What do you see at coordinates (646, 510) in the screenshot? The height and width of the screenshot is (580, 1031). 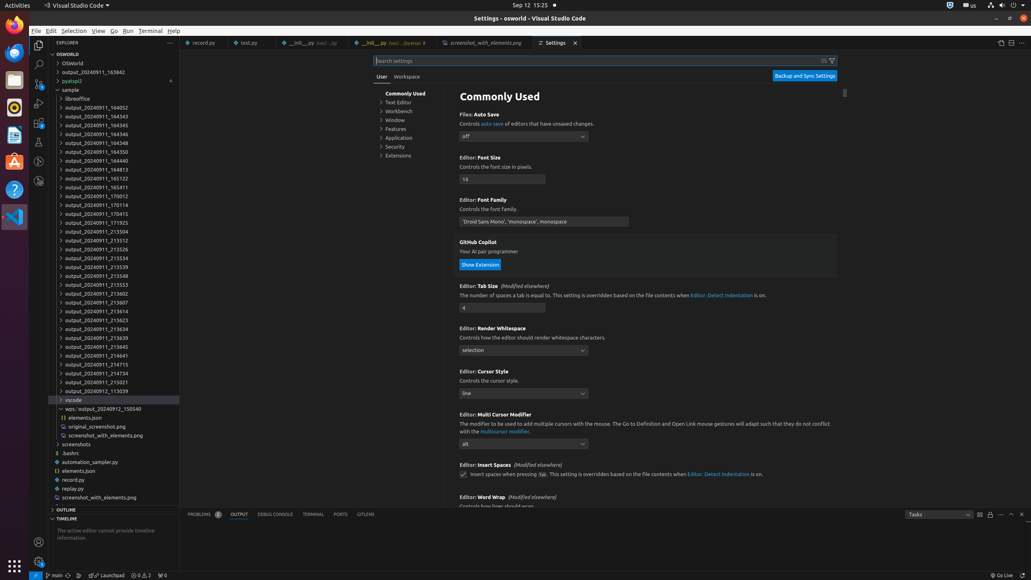 I see `Editor Word Wrap. Controls how lines should wrap. ` at bounding box center [646, 510].